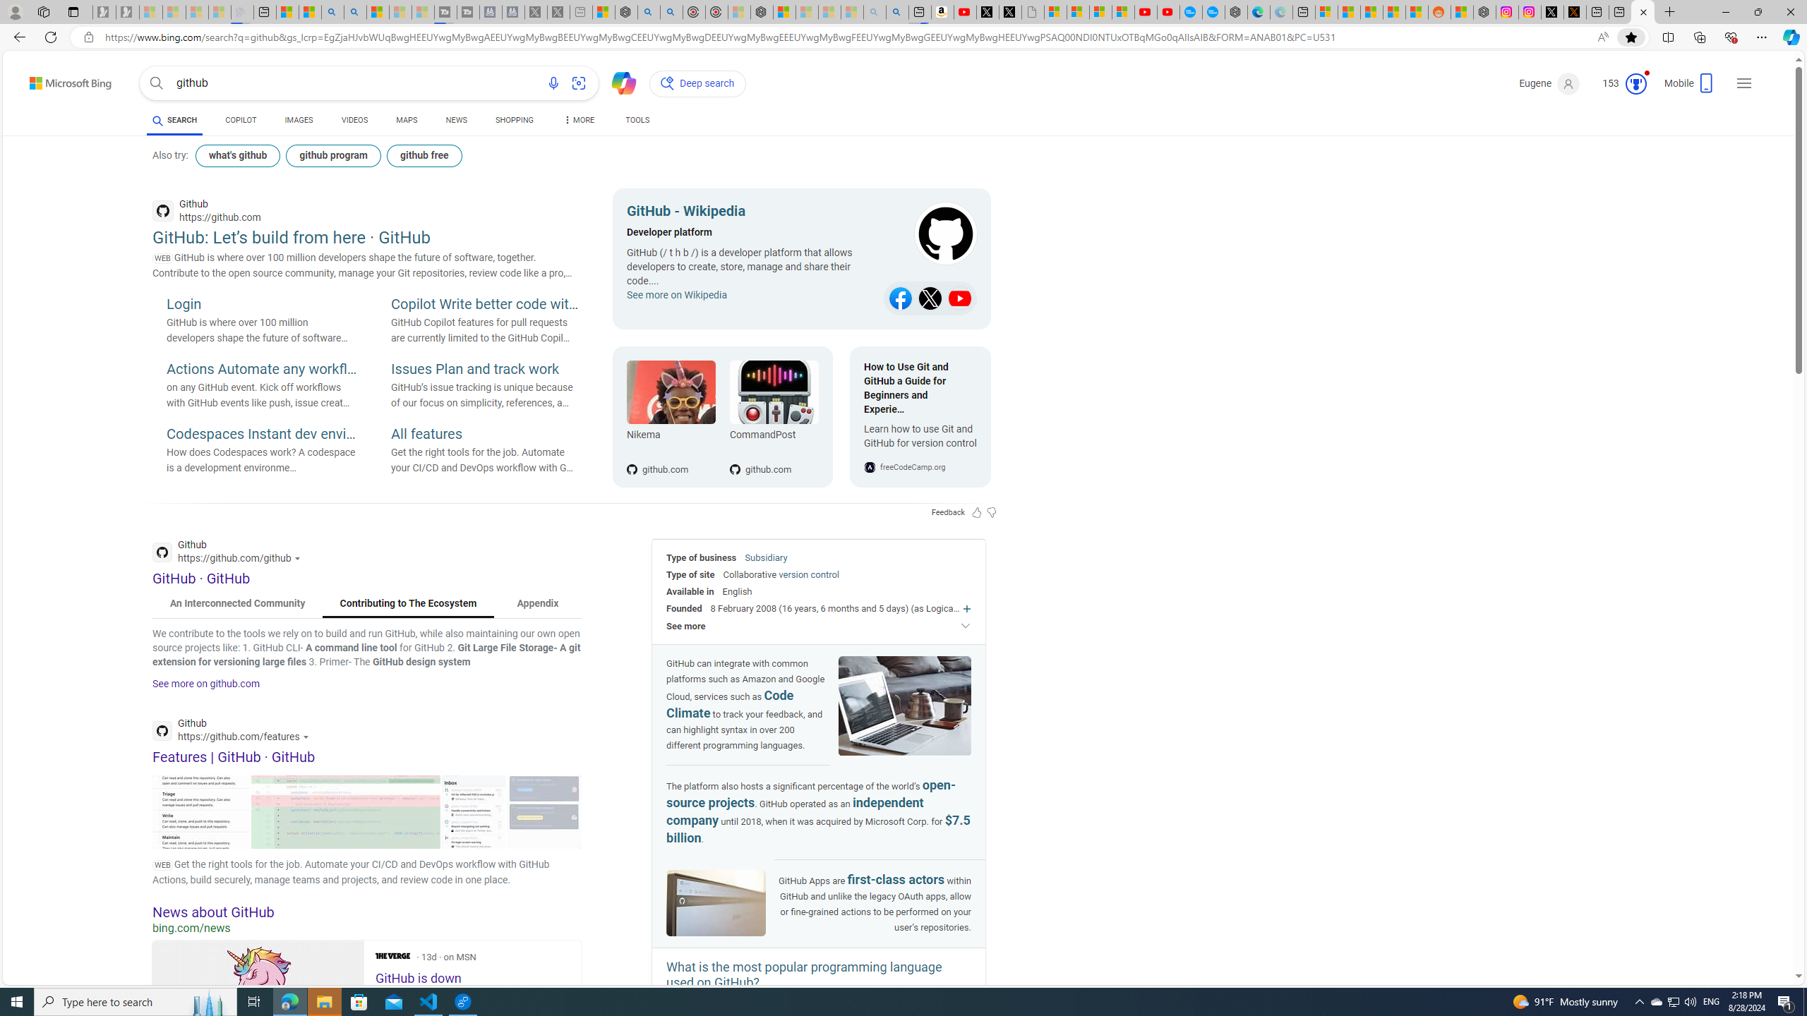 The image size is (1807, 1016). What do you see at coordinates (1767, 934) in the screenshot?
I see `Search more` at bounding box center [1767, 934].